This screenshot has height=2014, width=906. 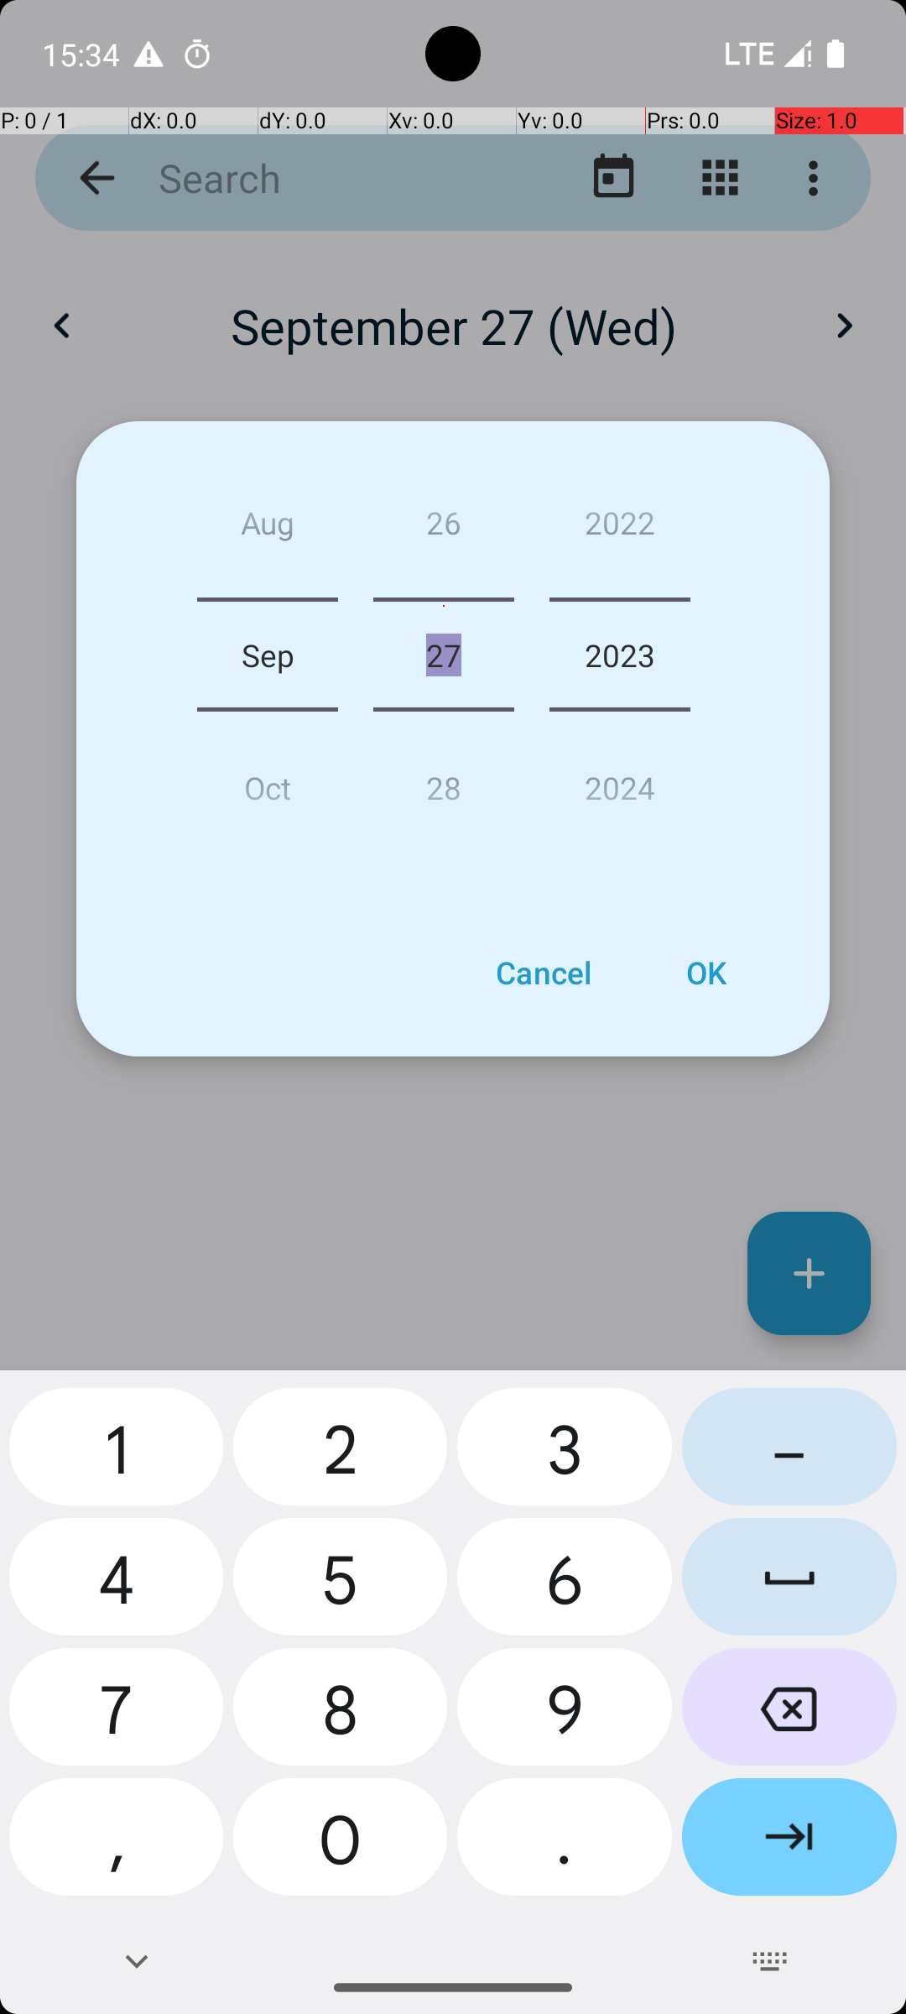 What do you see at coordinates (268, 529) in the screenshot?
I see `Aug` at bounding box center [268, 529].